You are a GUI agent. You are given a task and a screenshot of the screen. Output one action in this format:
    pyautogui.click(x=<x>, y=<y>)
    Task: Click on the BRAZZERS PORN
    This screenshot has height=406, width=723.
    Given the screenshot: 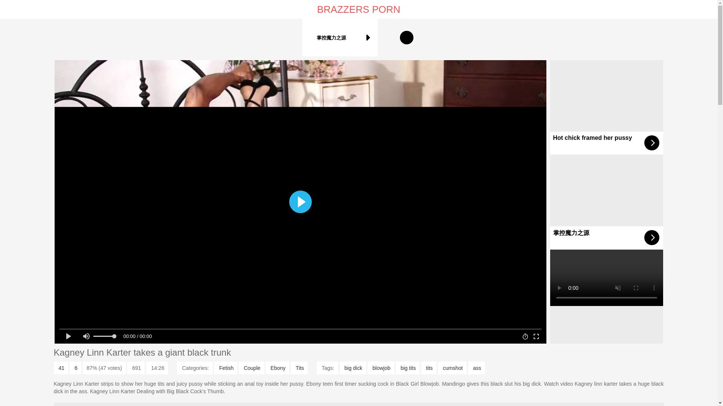 What is the action you would take?
    pyautogui.click(x=358, y=9)
    